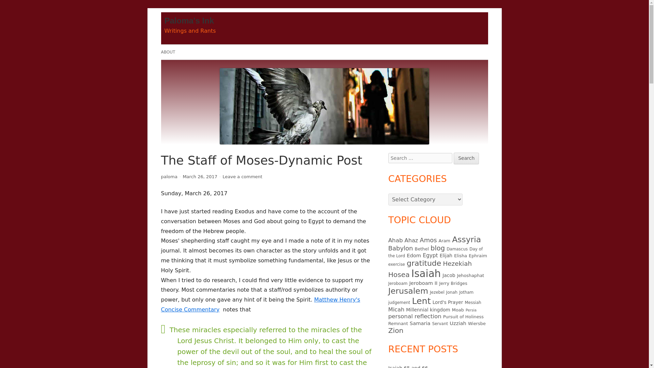 This screenshot has height=368, width=654. Describe the element at coordinates (437, 248) in the screenshot. I see `blog` at that location.